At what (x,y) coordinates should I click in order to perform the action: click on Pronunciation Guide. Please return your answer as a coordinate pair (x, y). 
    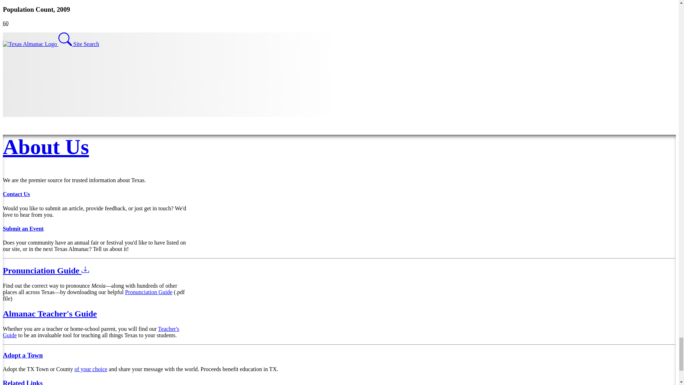
    Looking at the image, I should click on (149, 292).